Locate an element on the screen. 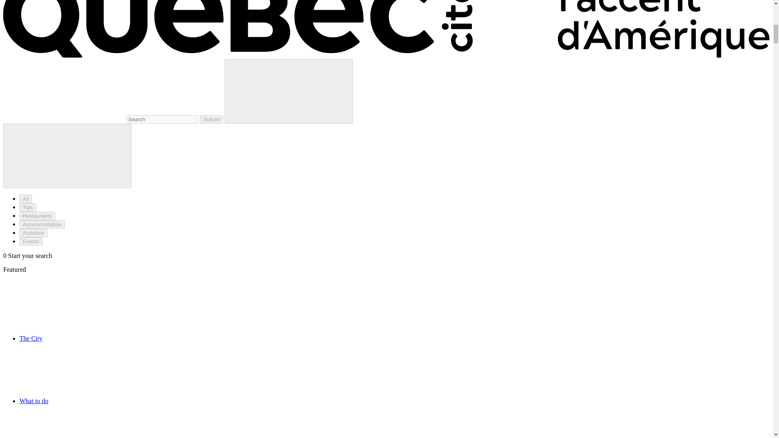 The height and width of the screenshot is (438, 779). Events is located at coordinates (31, 241).